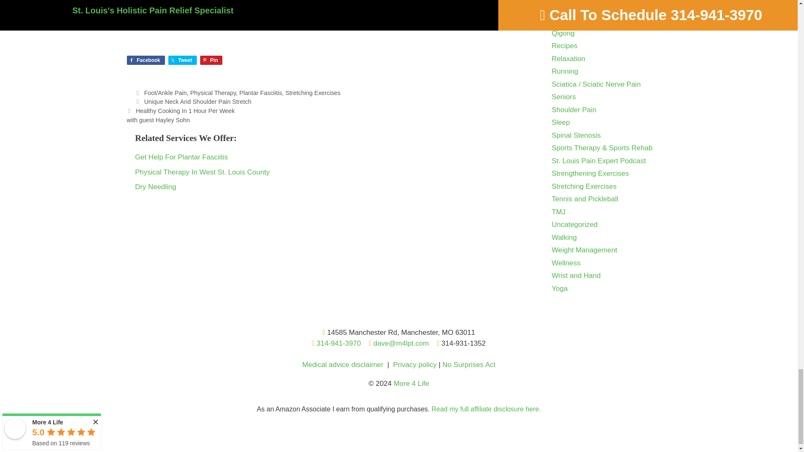  Describe the element at coordinates (183, 60) in the screenshot. I see `Share on Twitter` at that location.